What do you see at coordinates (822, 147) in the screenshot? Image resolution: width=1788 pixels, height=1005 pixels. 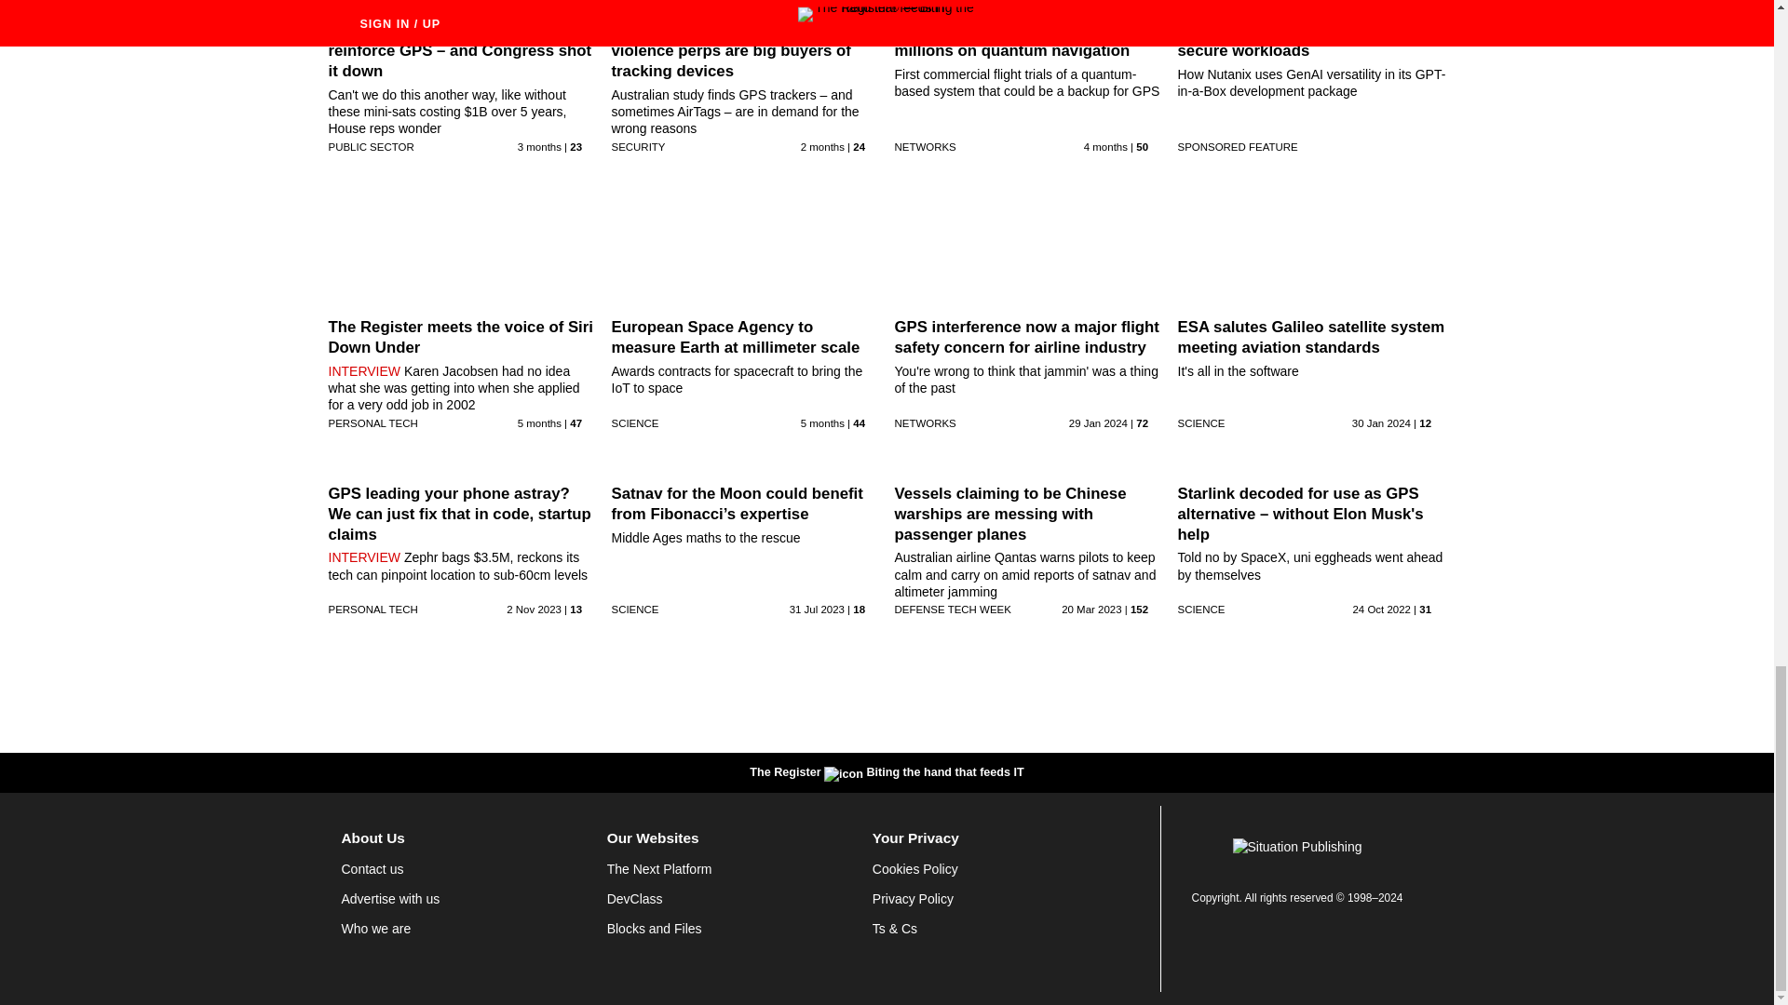 I see `26 Jun 2024 3:45` at bounding box center [822, 147].